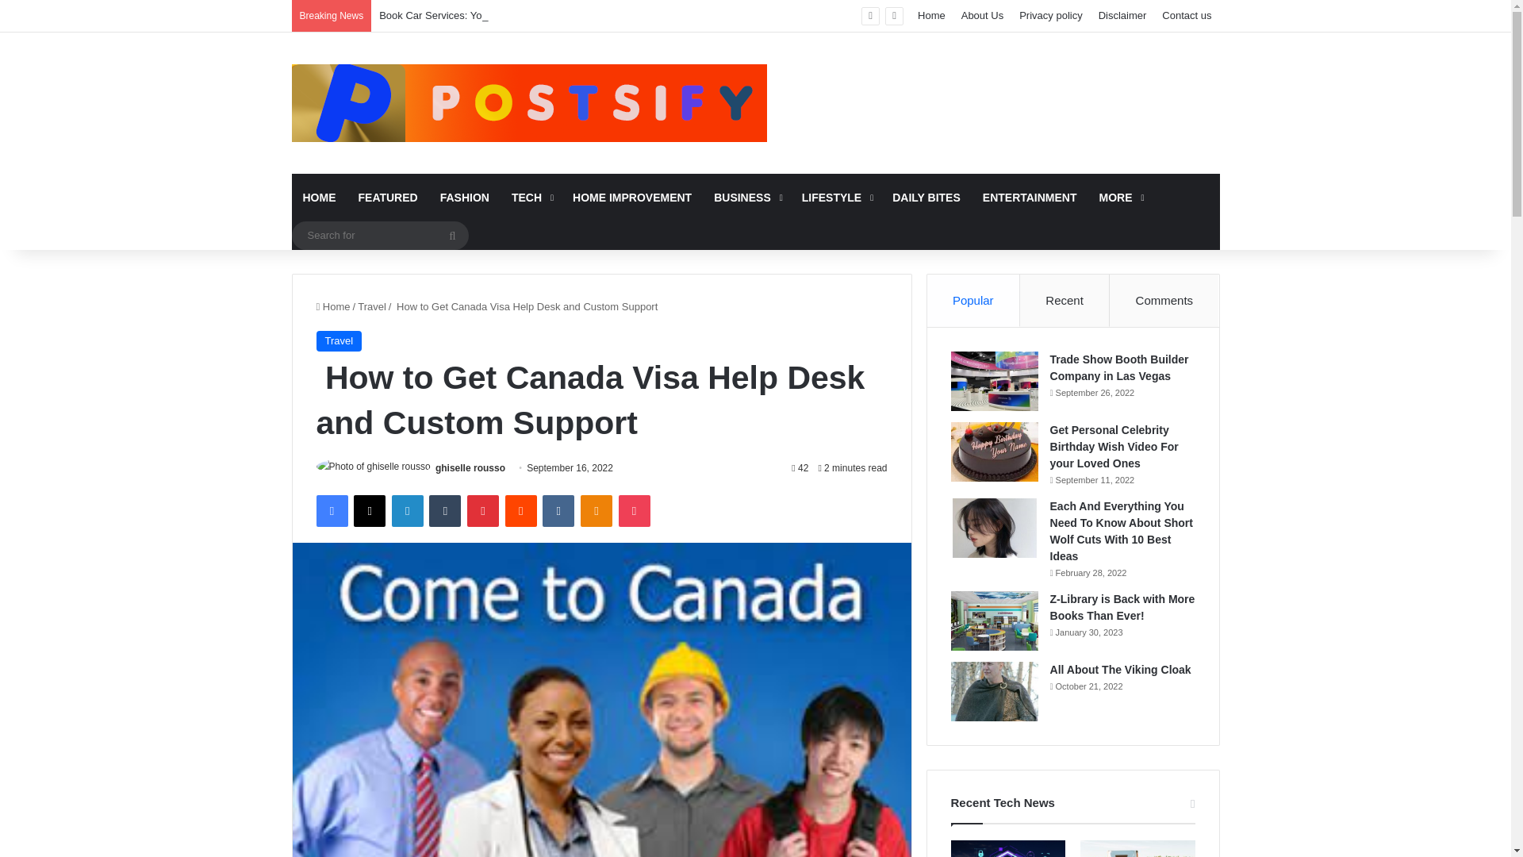 This screenshot has height=857, width=1523. Describe the element at coordinates (332, 306) in the screenshot. I see `Home` at that location.